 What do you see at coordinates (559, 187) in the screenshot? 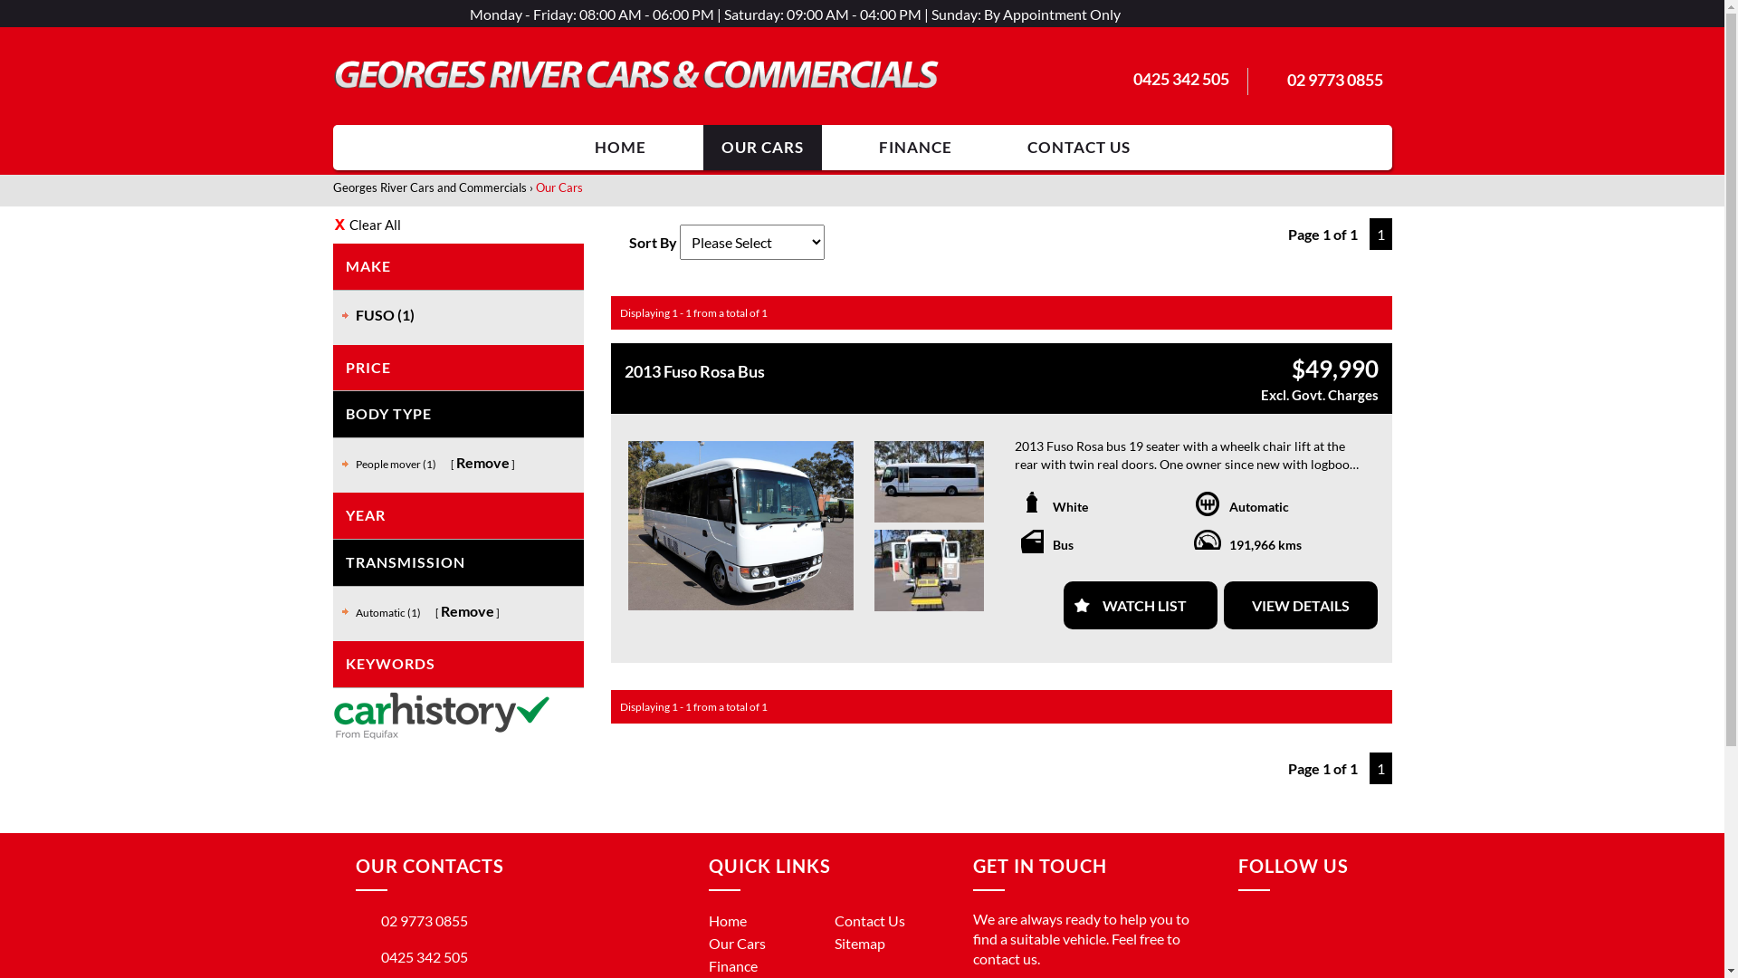
I see `Our Cars` at bounding box center [559, 187].